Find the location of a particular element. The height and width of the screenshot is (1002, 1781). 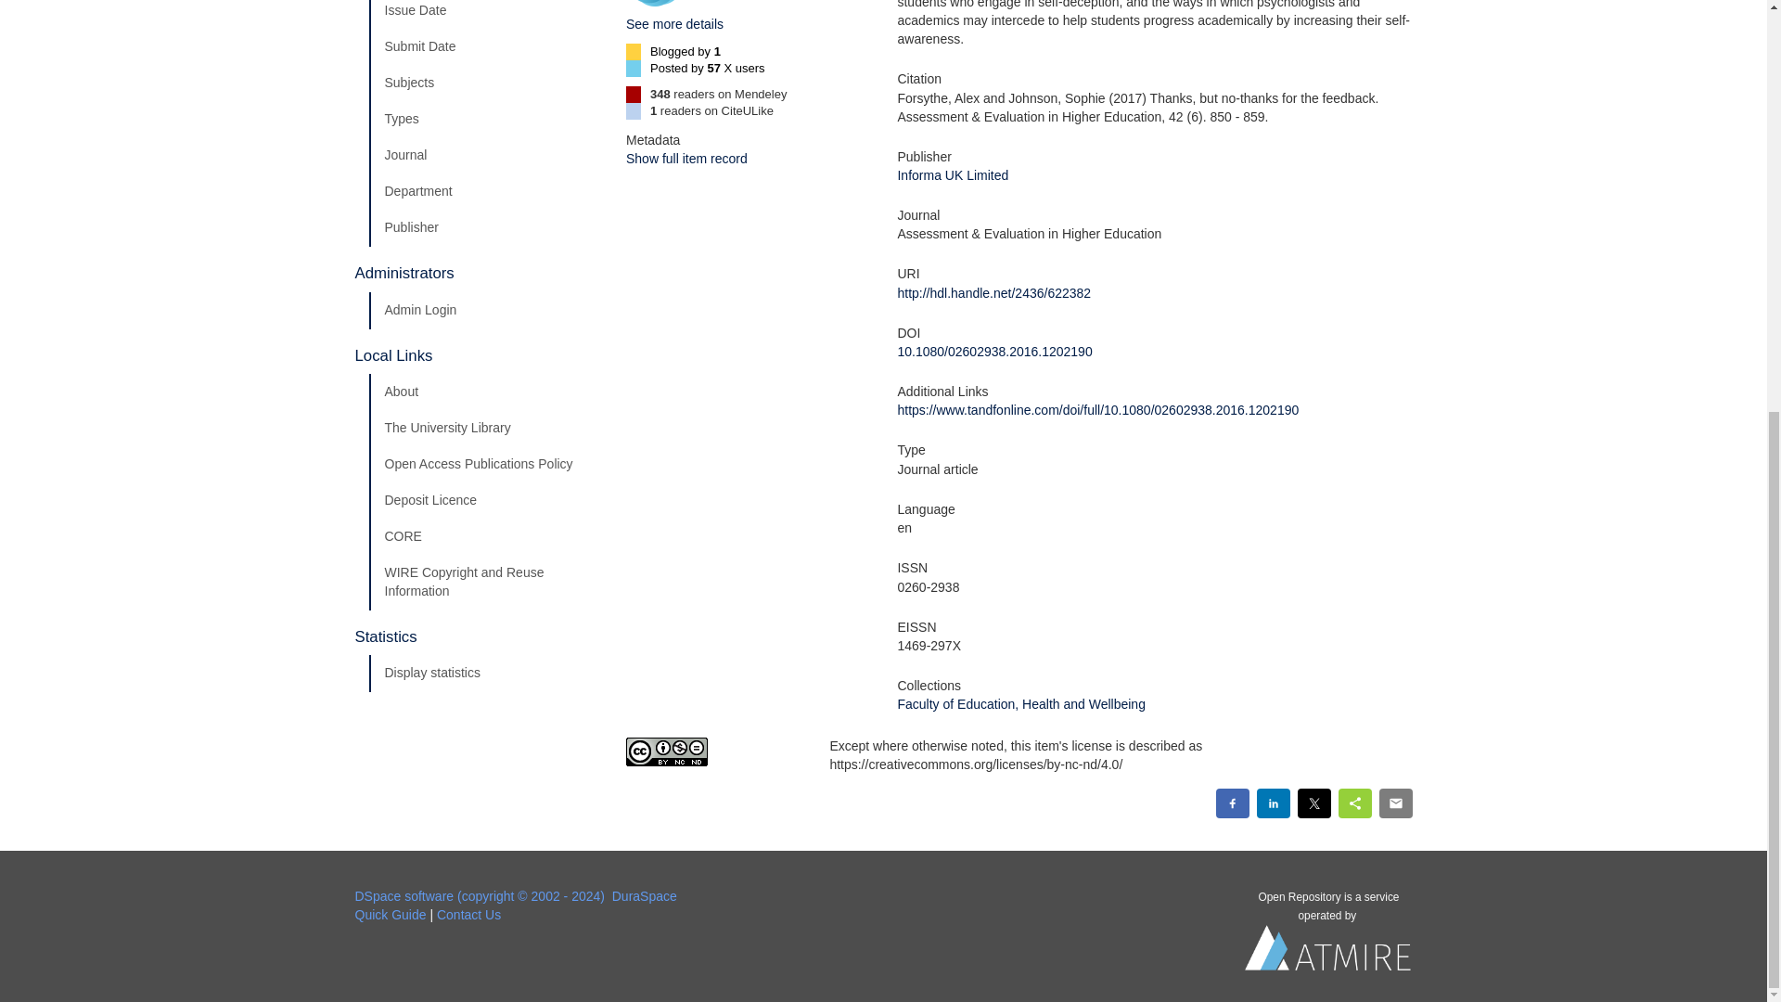

Atmire NV is located at coordinates (1328, 952).